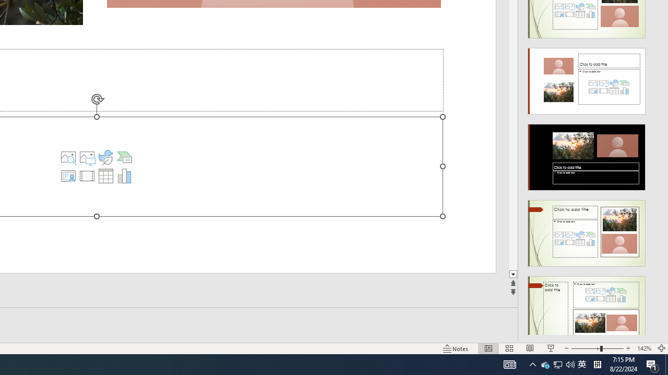 This screenshot has width=668, height=375. Describe the element at coordinates (545, 365) in the screenshot. I see `Insert a SmartArt Graphic` at that location.